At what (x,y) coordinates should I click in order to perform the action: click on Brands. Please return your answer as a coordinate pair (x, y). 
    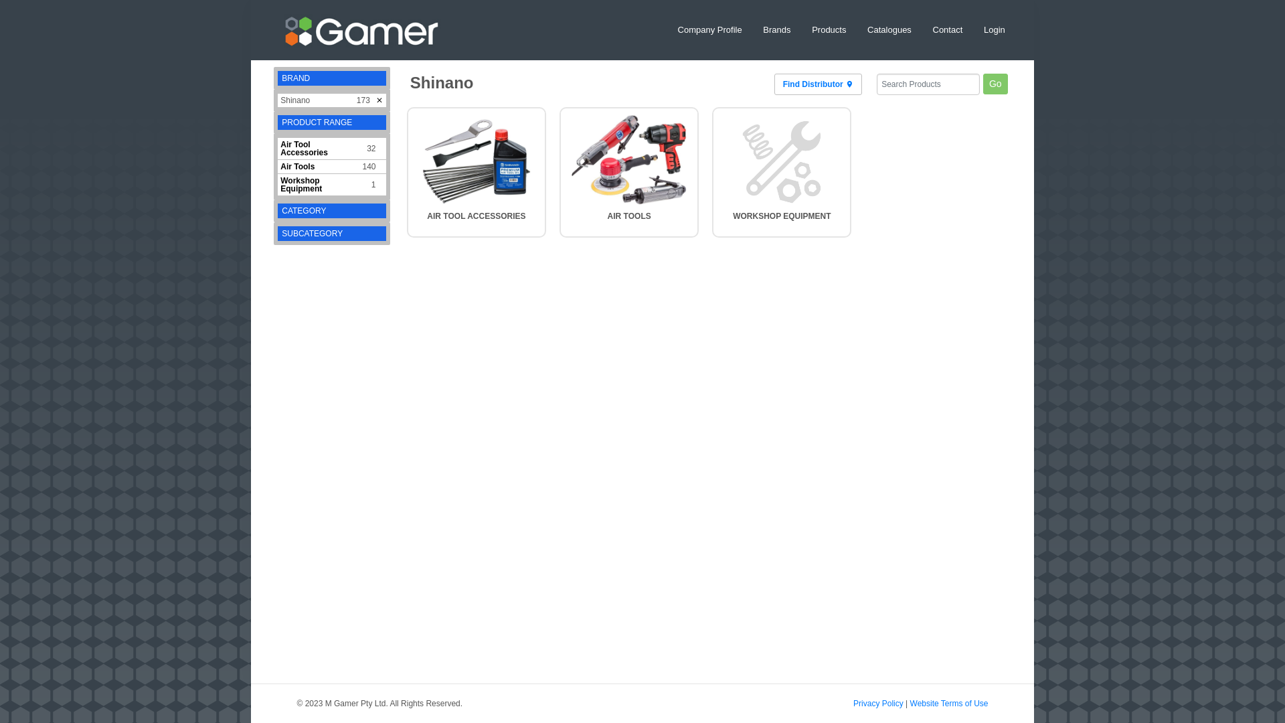
    Looking at the image, I should click on (776, 30).